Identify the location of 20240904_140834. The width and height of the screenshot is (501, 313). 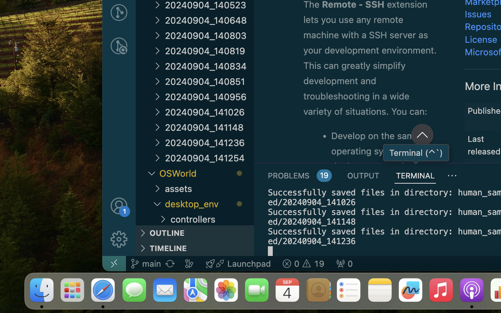
(209, 66).